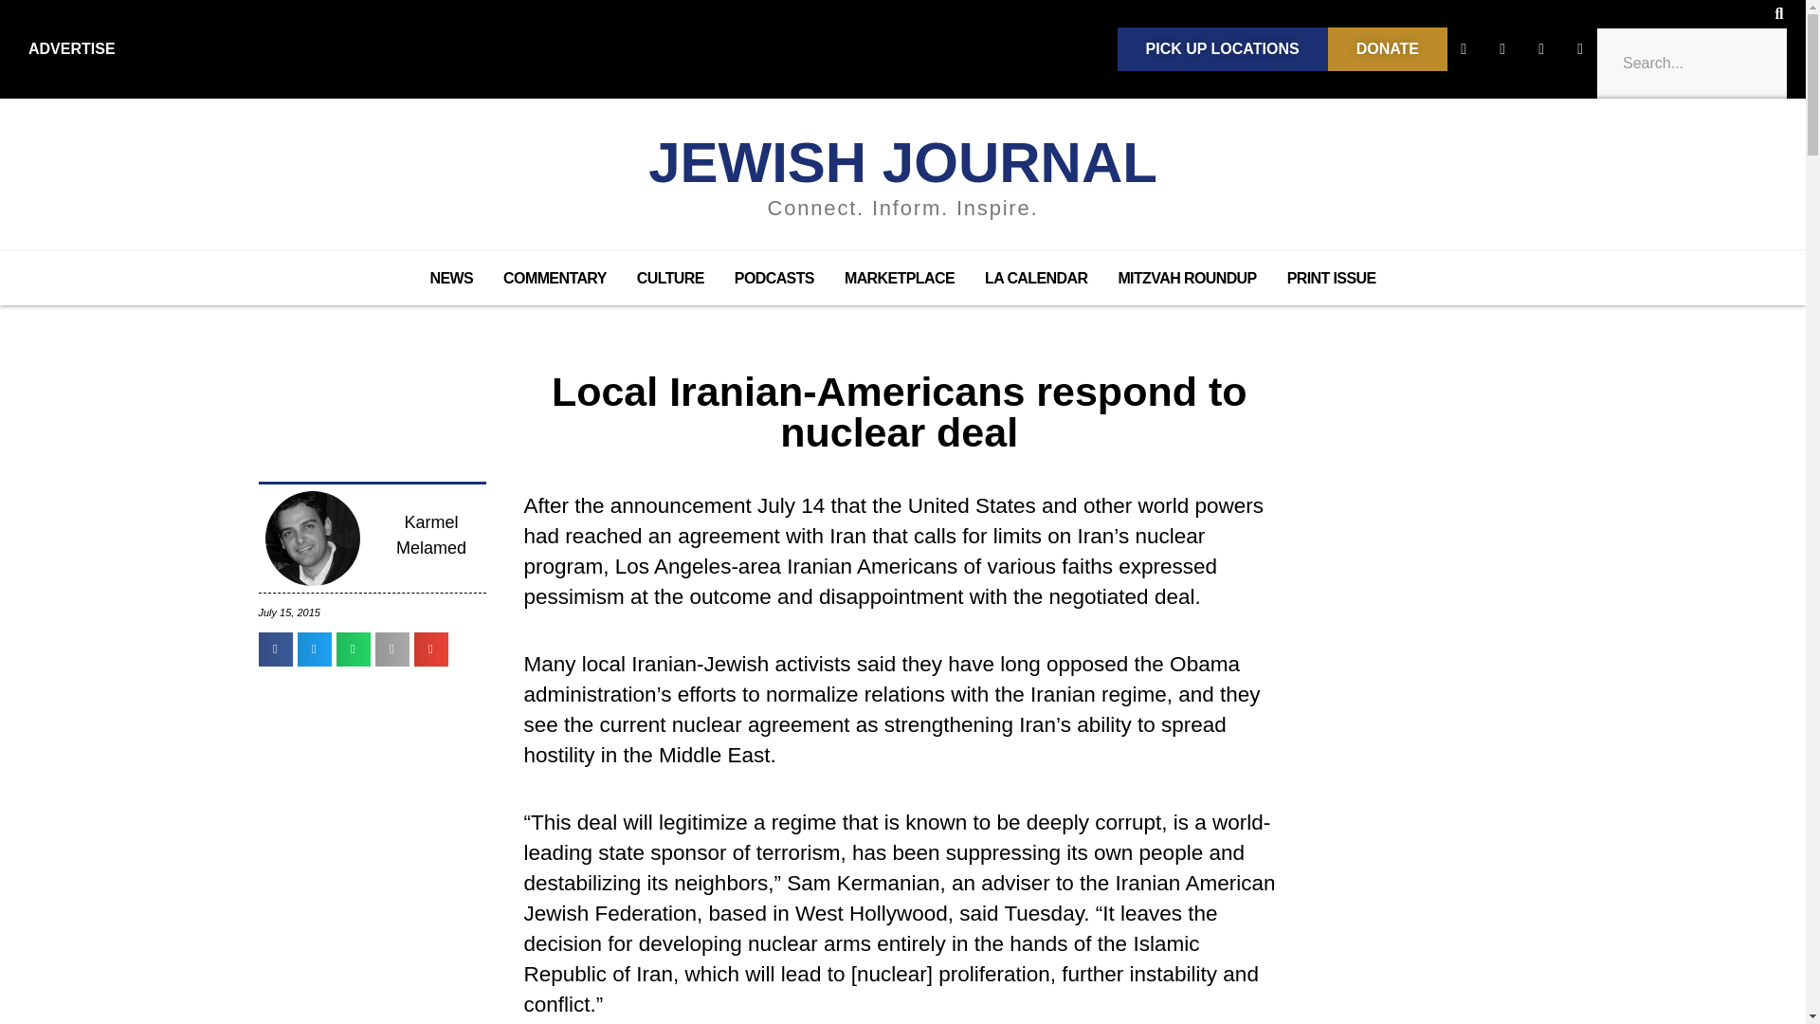 Image resolution: width=1820 pixels, height=1024 pixels. What do you see at coordinates (902, 163) in the screenshot?
I see `JEWISH JOURNAL` at bounding box center [902, 163].